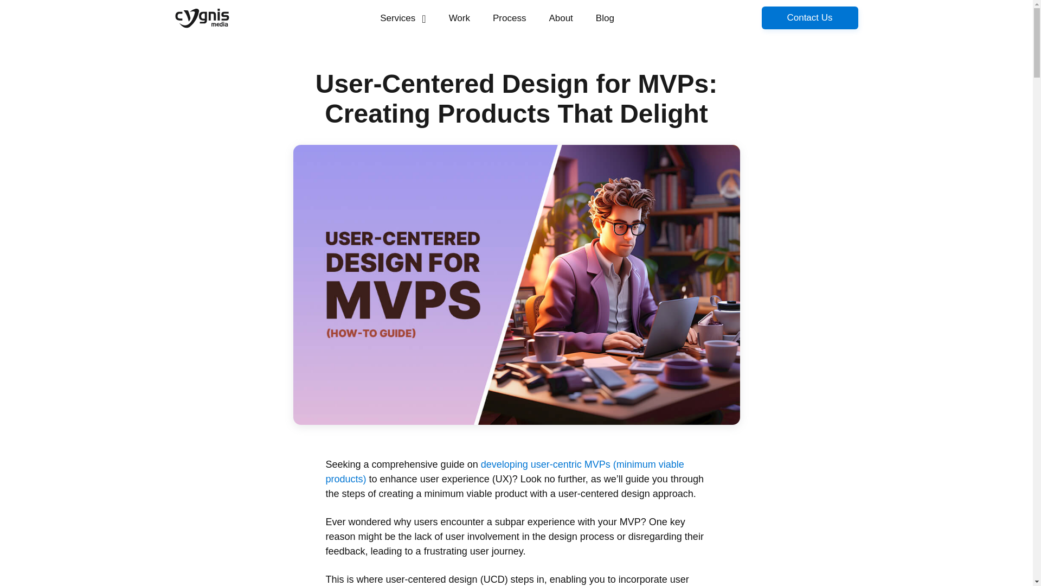 This screenshot has height=586, width=1041. Describe the element at coordinates (509, 18) in the screenshot. I see `Process` at that location.